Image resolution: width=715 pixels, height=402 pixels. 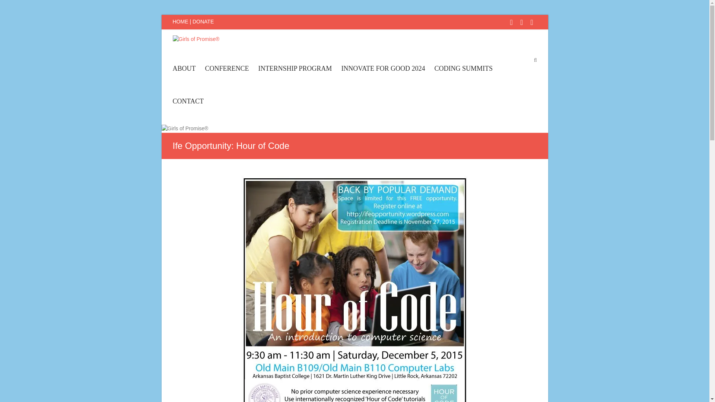 I want to click on DONATE, so click(x=203, y=21).